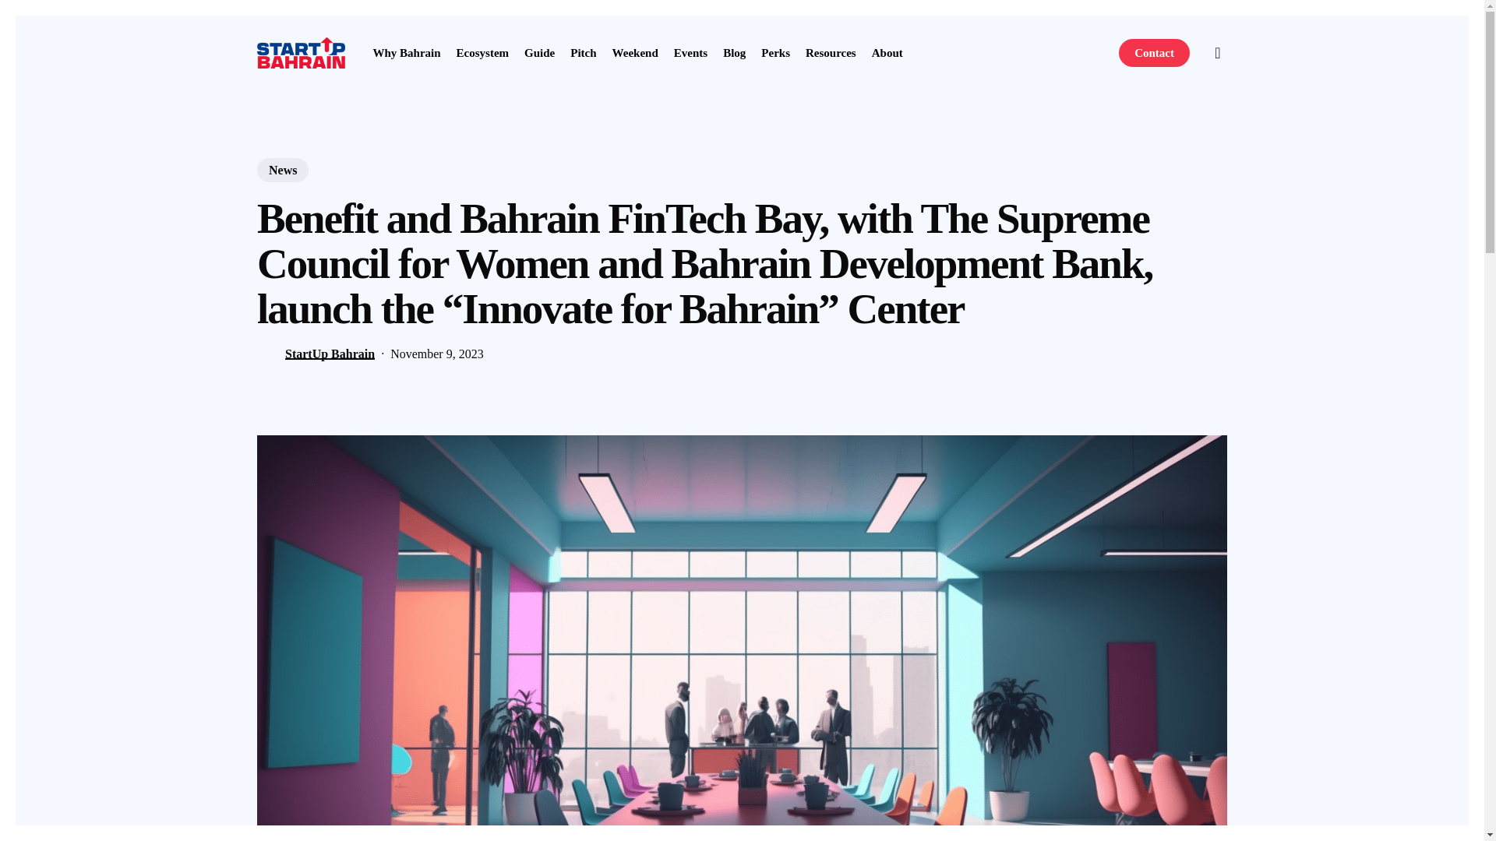 Image resolution: width=1496 pixels, height=841 pixels. Describe the element at coordinates (690, 52) in the screenshot. I see `Events` at that location.